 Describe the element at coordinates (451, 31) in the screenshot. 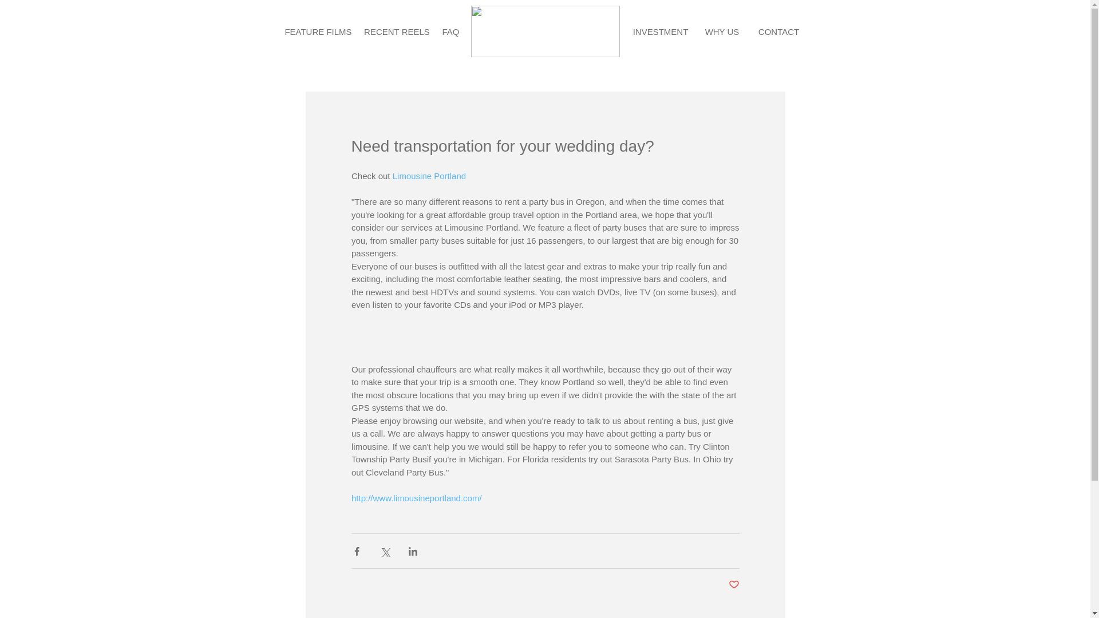

I see `FAQ` at that location.